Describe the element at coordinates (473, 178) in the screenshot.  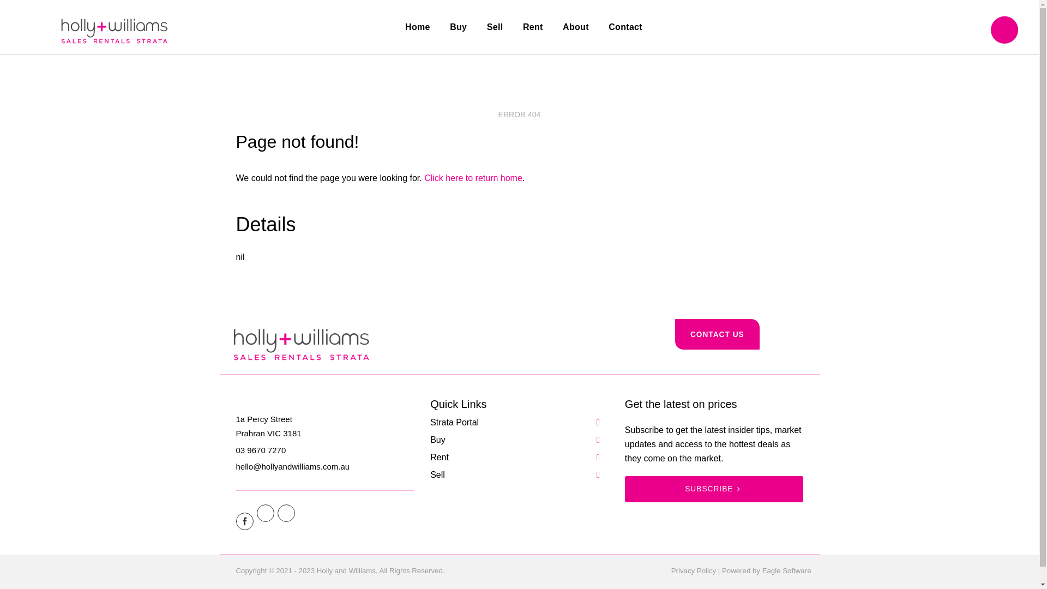
I see `Click here to return home` at that location.